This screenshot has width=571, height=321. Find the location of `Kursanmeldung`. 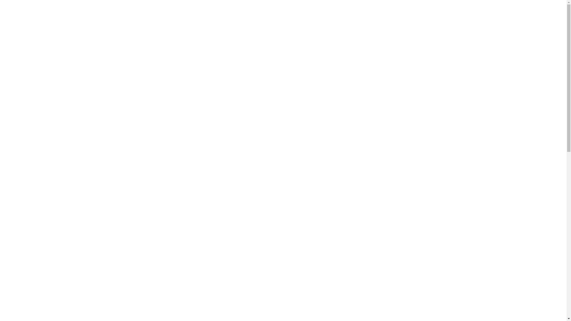

Kursanmeldung is located at coordinates (39, 155).